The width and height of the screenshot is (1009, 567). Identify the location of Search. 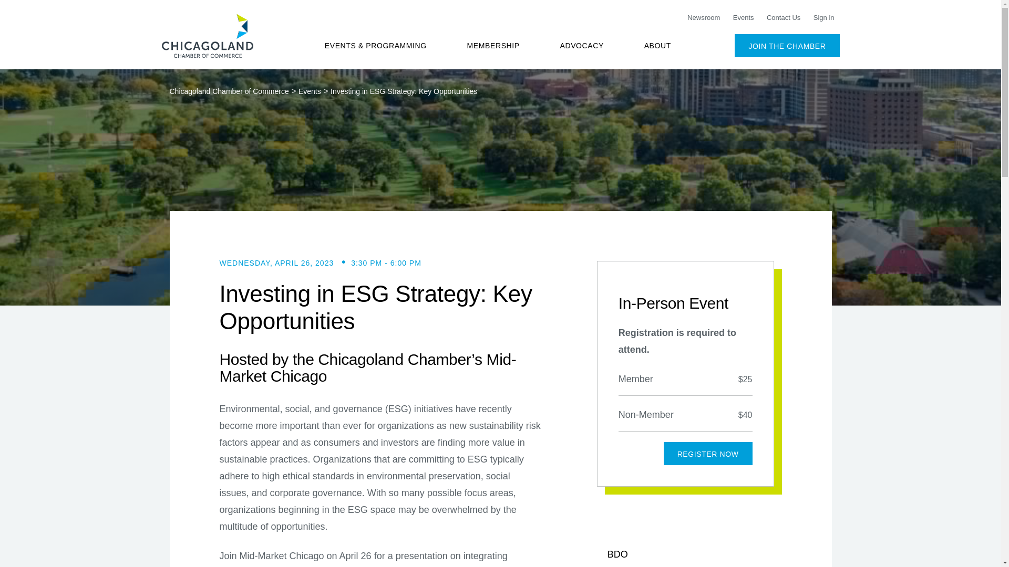
(800, 45).